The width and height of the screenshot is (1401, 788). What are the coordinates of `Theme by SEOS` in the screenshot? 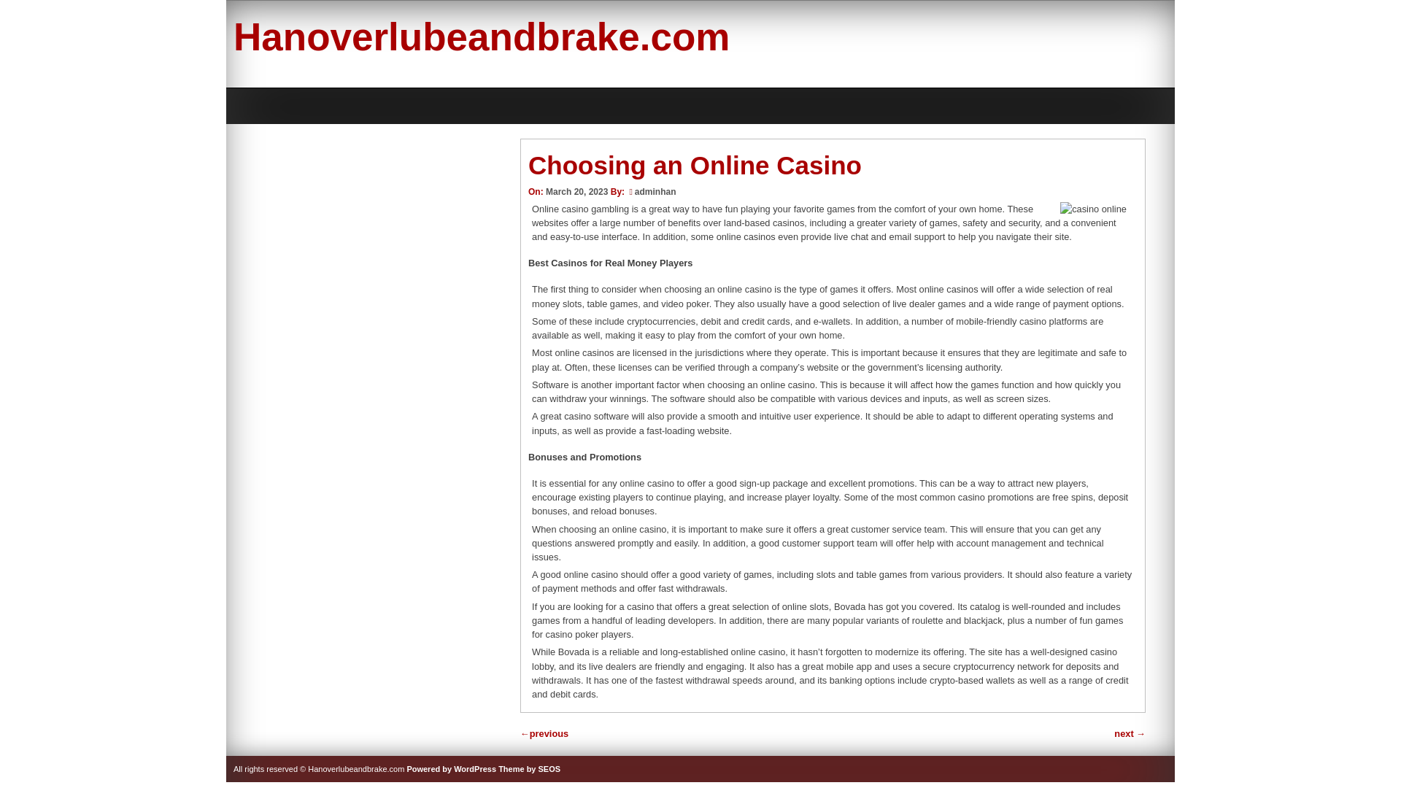 It's located at (530, 768).